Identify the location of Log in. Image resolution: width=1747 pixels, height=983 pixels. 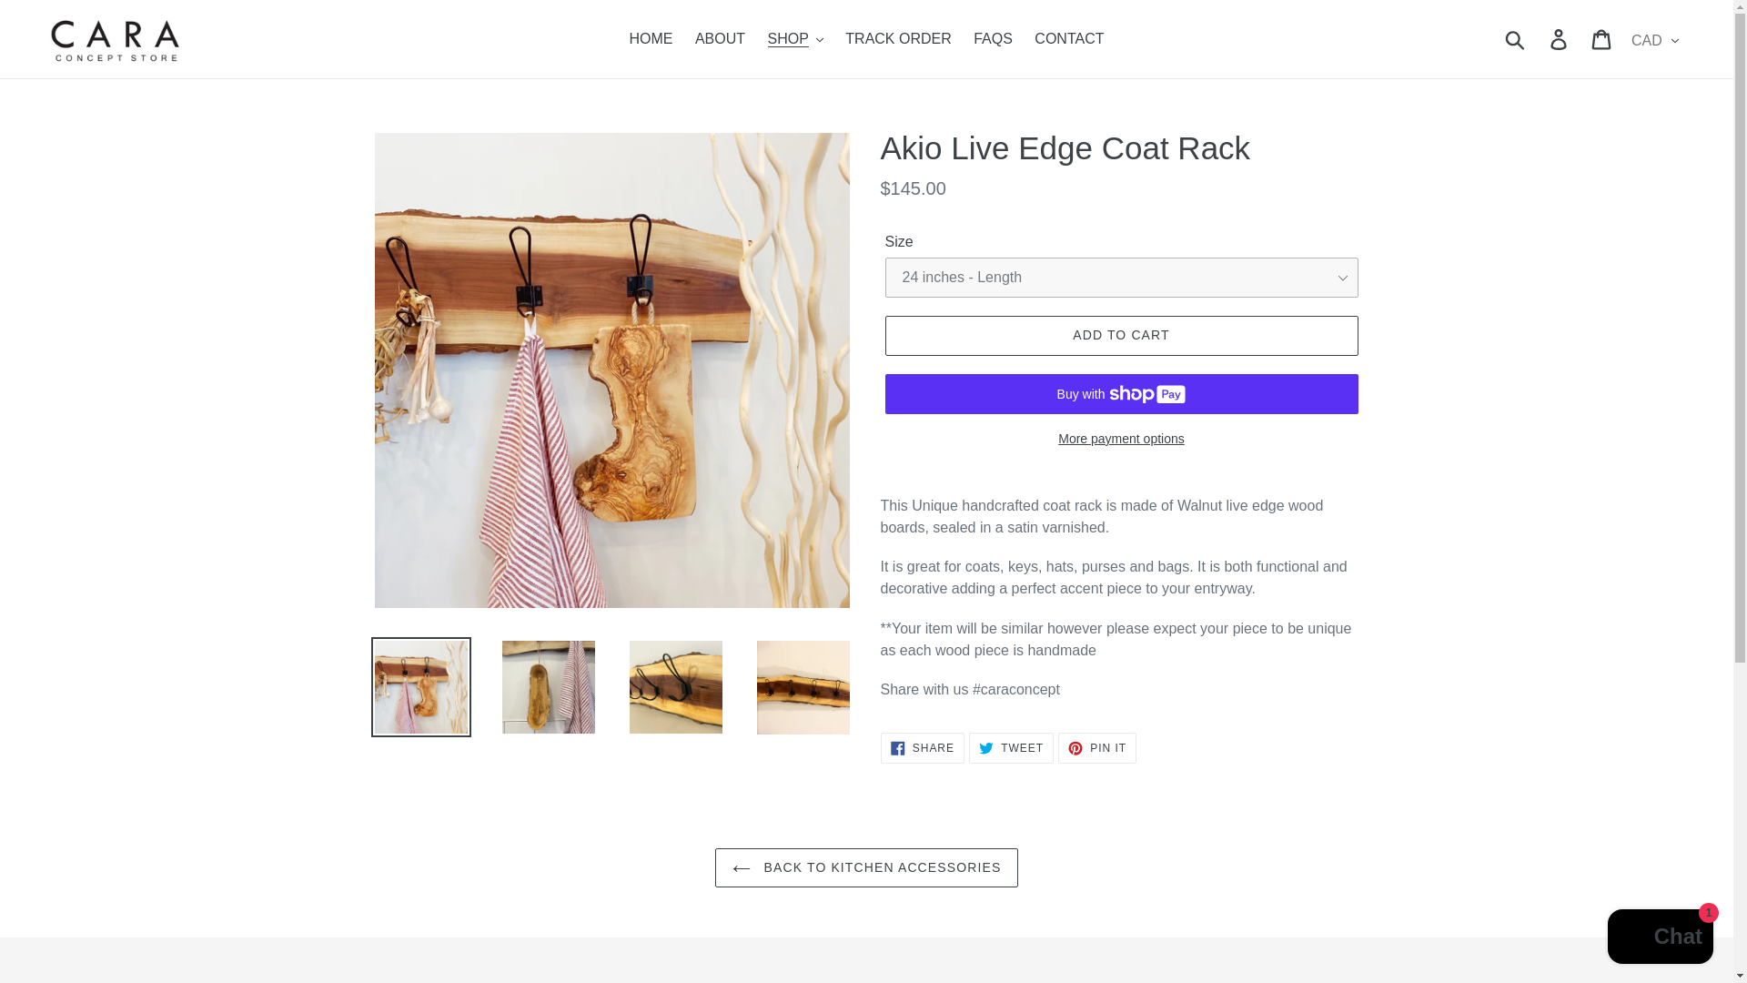
(1560, 38).